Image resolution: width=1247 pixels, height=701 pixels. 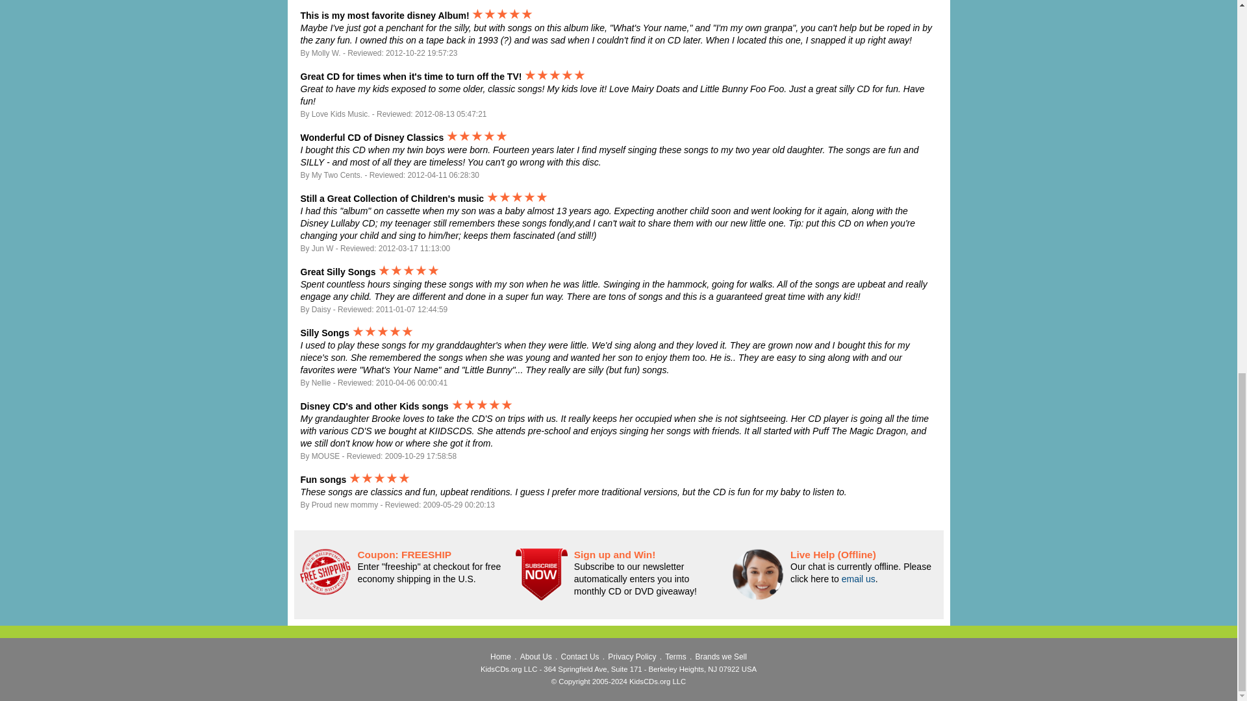 I want to click on Contact Us, so click(x=581, y=657).